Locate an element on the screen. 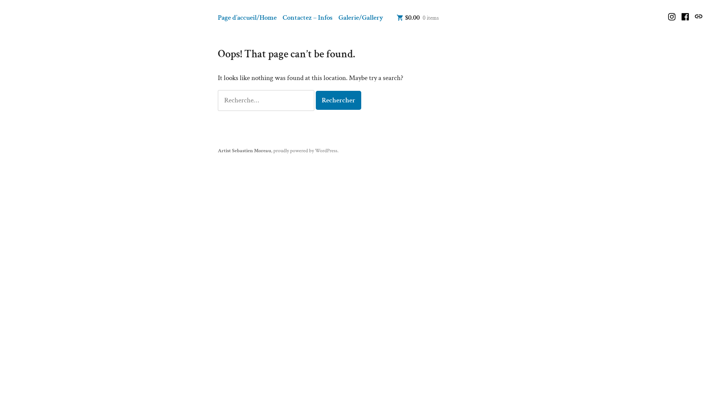 The height and width of the screenshot is (402, 715). Instagram is located at coordinates (673, 17).